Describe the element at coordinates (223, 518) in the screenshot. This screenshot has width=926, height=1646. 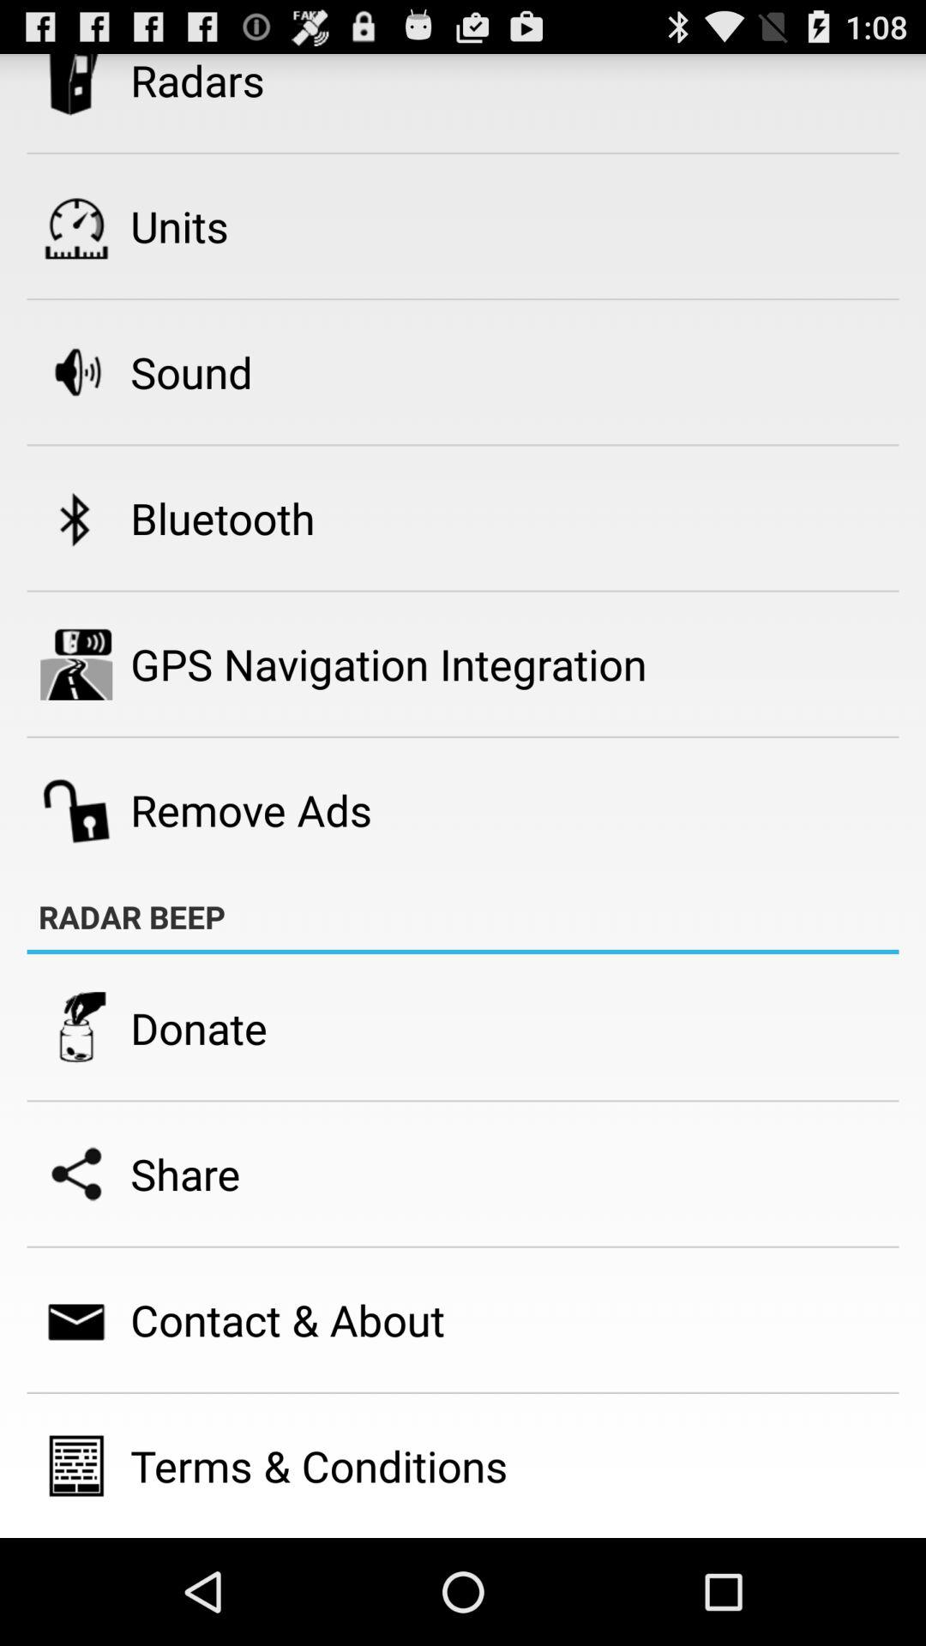
I see `press the bluetooth app` at that location.